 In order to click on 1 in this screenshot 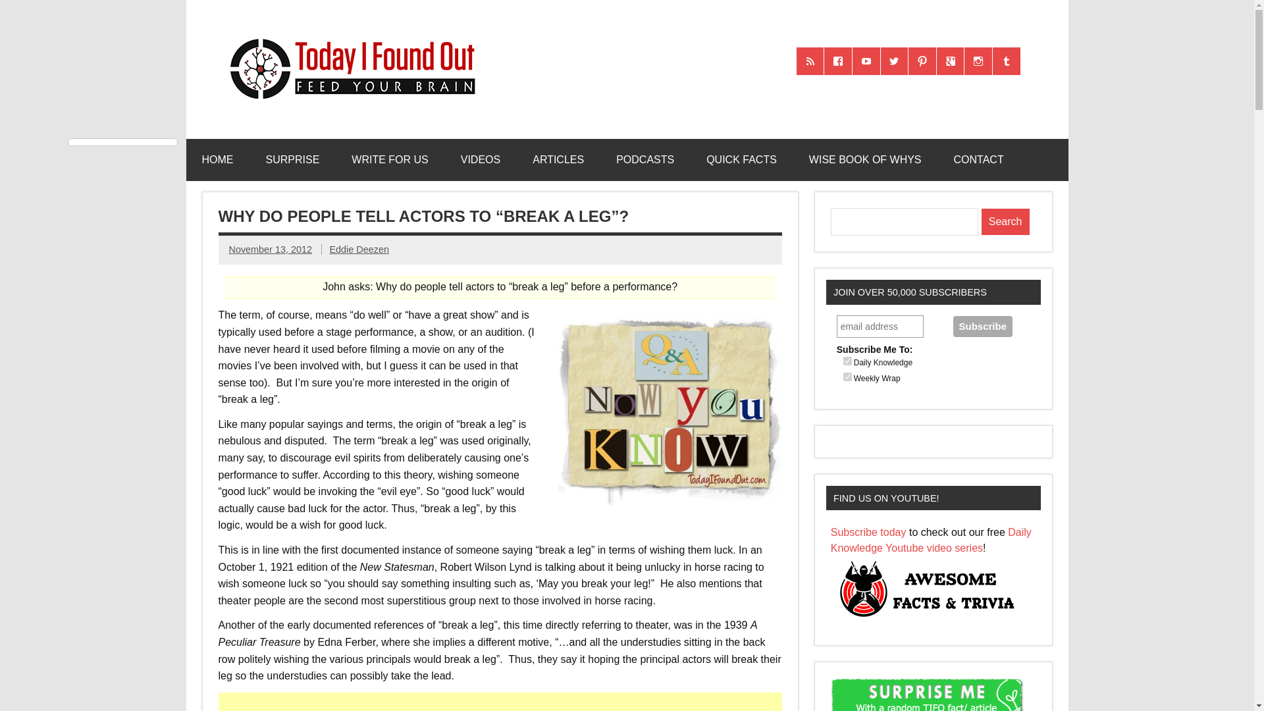, I will do `click(847, 361)`.